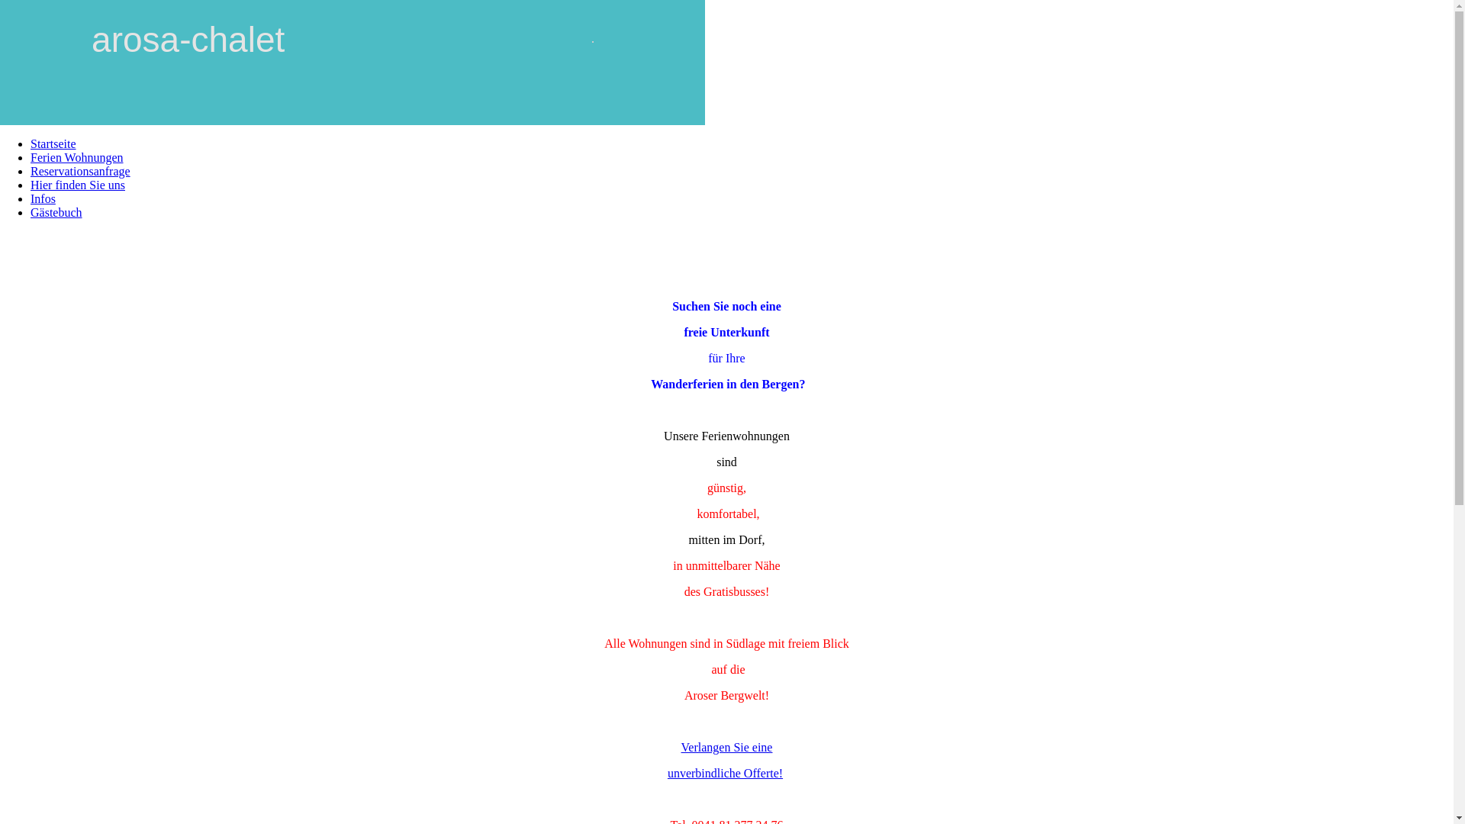 This screenshot has height=824, width=1465. Describe the element at coordinates (725, 774) in the screenshot. I see `unverbindliche Offerte!` at that location.